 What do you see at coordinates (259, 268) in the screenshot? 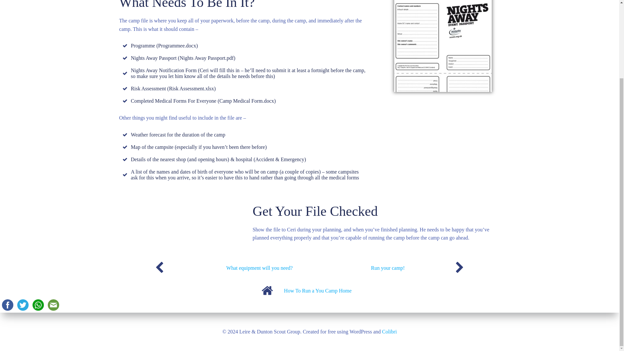
I see `What equipment will you need?` at bounding box center [259, 268].